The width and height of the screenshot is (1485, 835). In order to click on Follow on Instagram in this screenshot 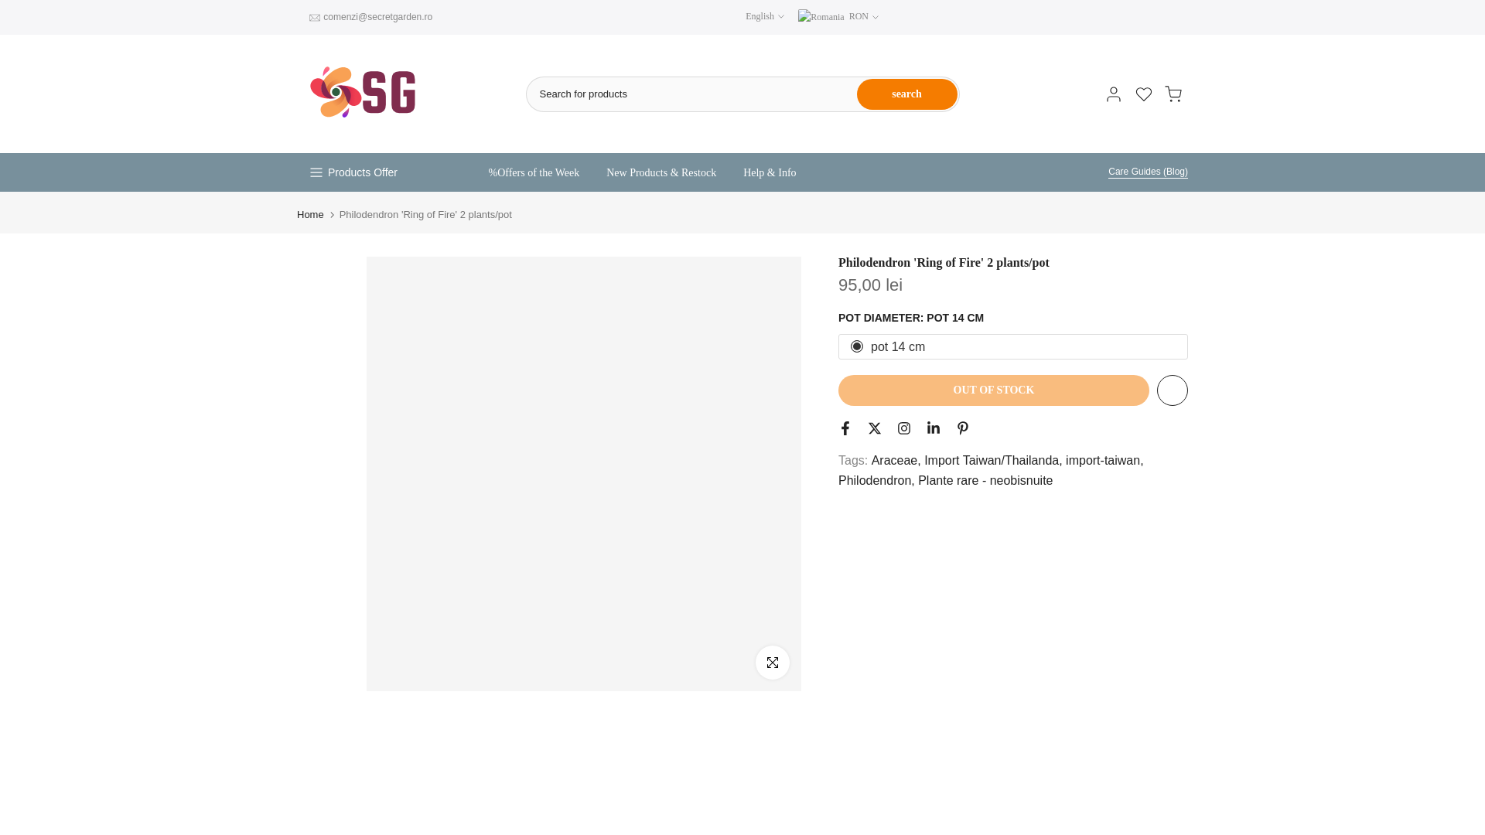, I will do `click(903, 428)`.